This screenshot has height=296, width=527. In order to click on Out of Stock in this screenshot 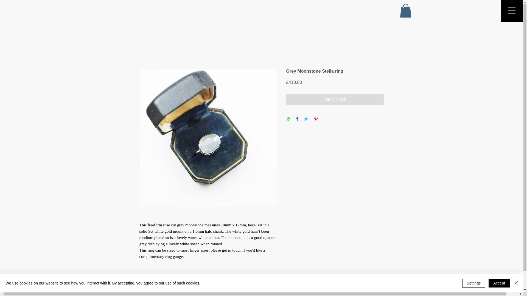, I will do `click(335, 99)`.